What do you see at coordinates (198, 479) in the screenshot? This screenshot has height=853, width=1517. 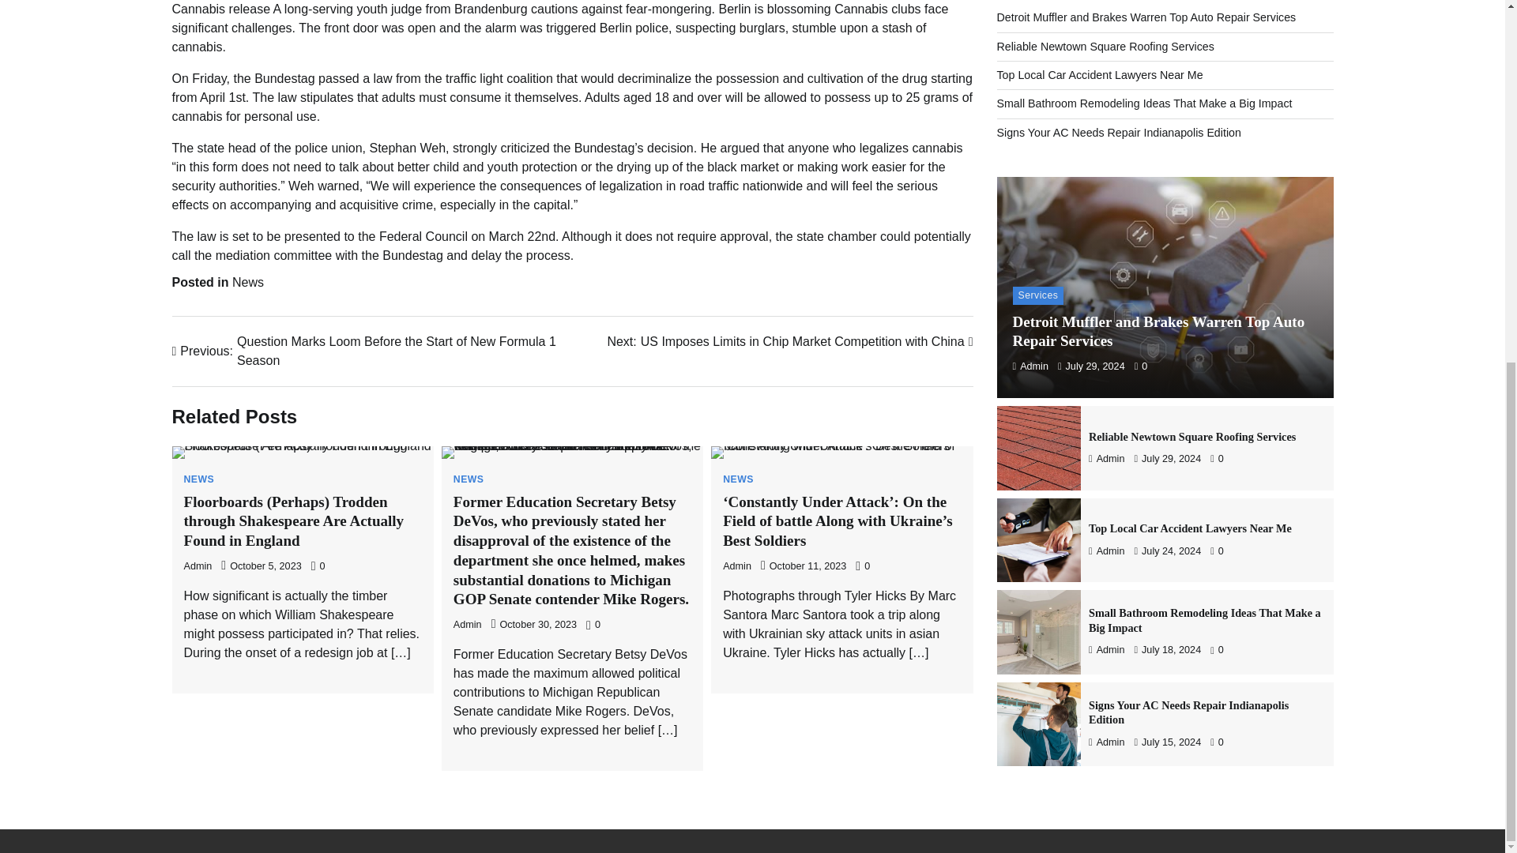 I see `NEWS` at bounding box center [198, 479].